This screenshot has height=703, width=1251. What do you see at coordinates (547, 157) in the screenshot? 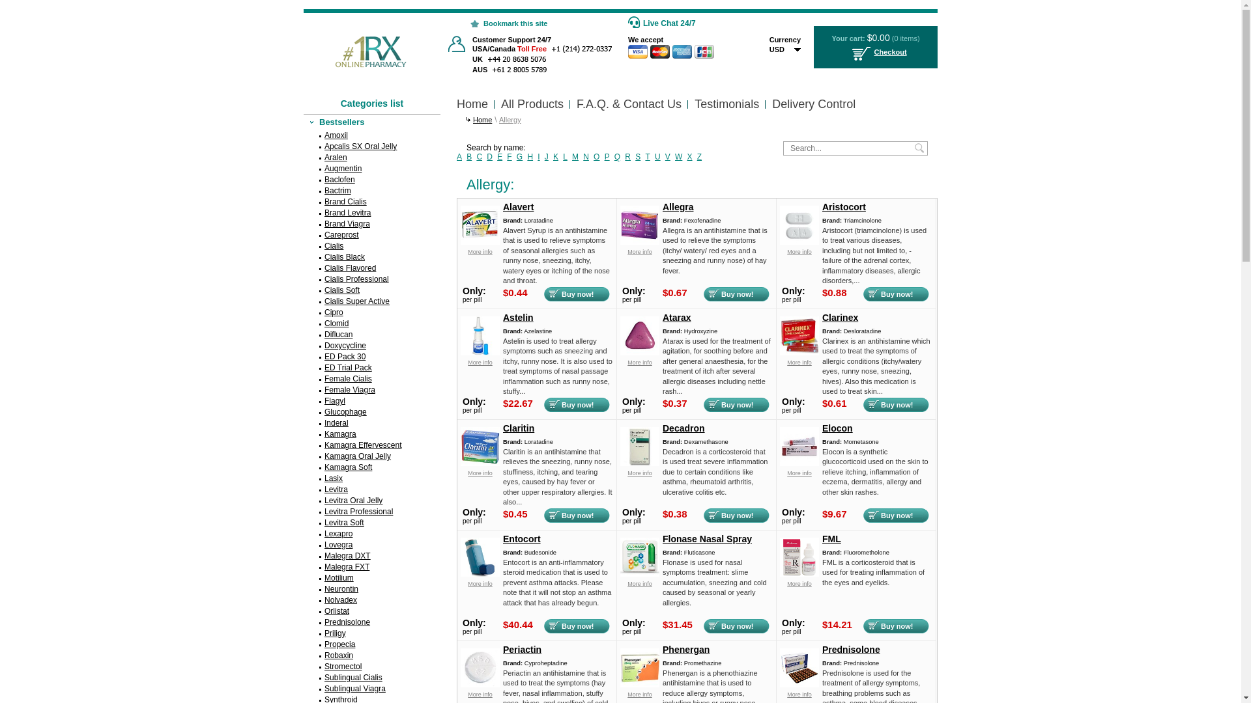
I see `J` at bounding box center [547, 157].